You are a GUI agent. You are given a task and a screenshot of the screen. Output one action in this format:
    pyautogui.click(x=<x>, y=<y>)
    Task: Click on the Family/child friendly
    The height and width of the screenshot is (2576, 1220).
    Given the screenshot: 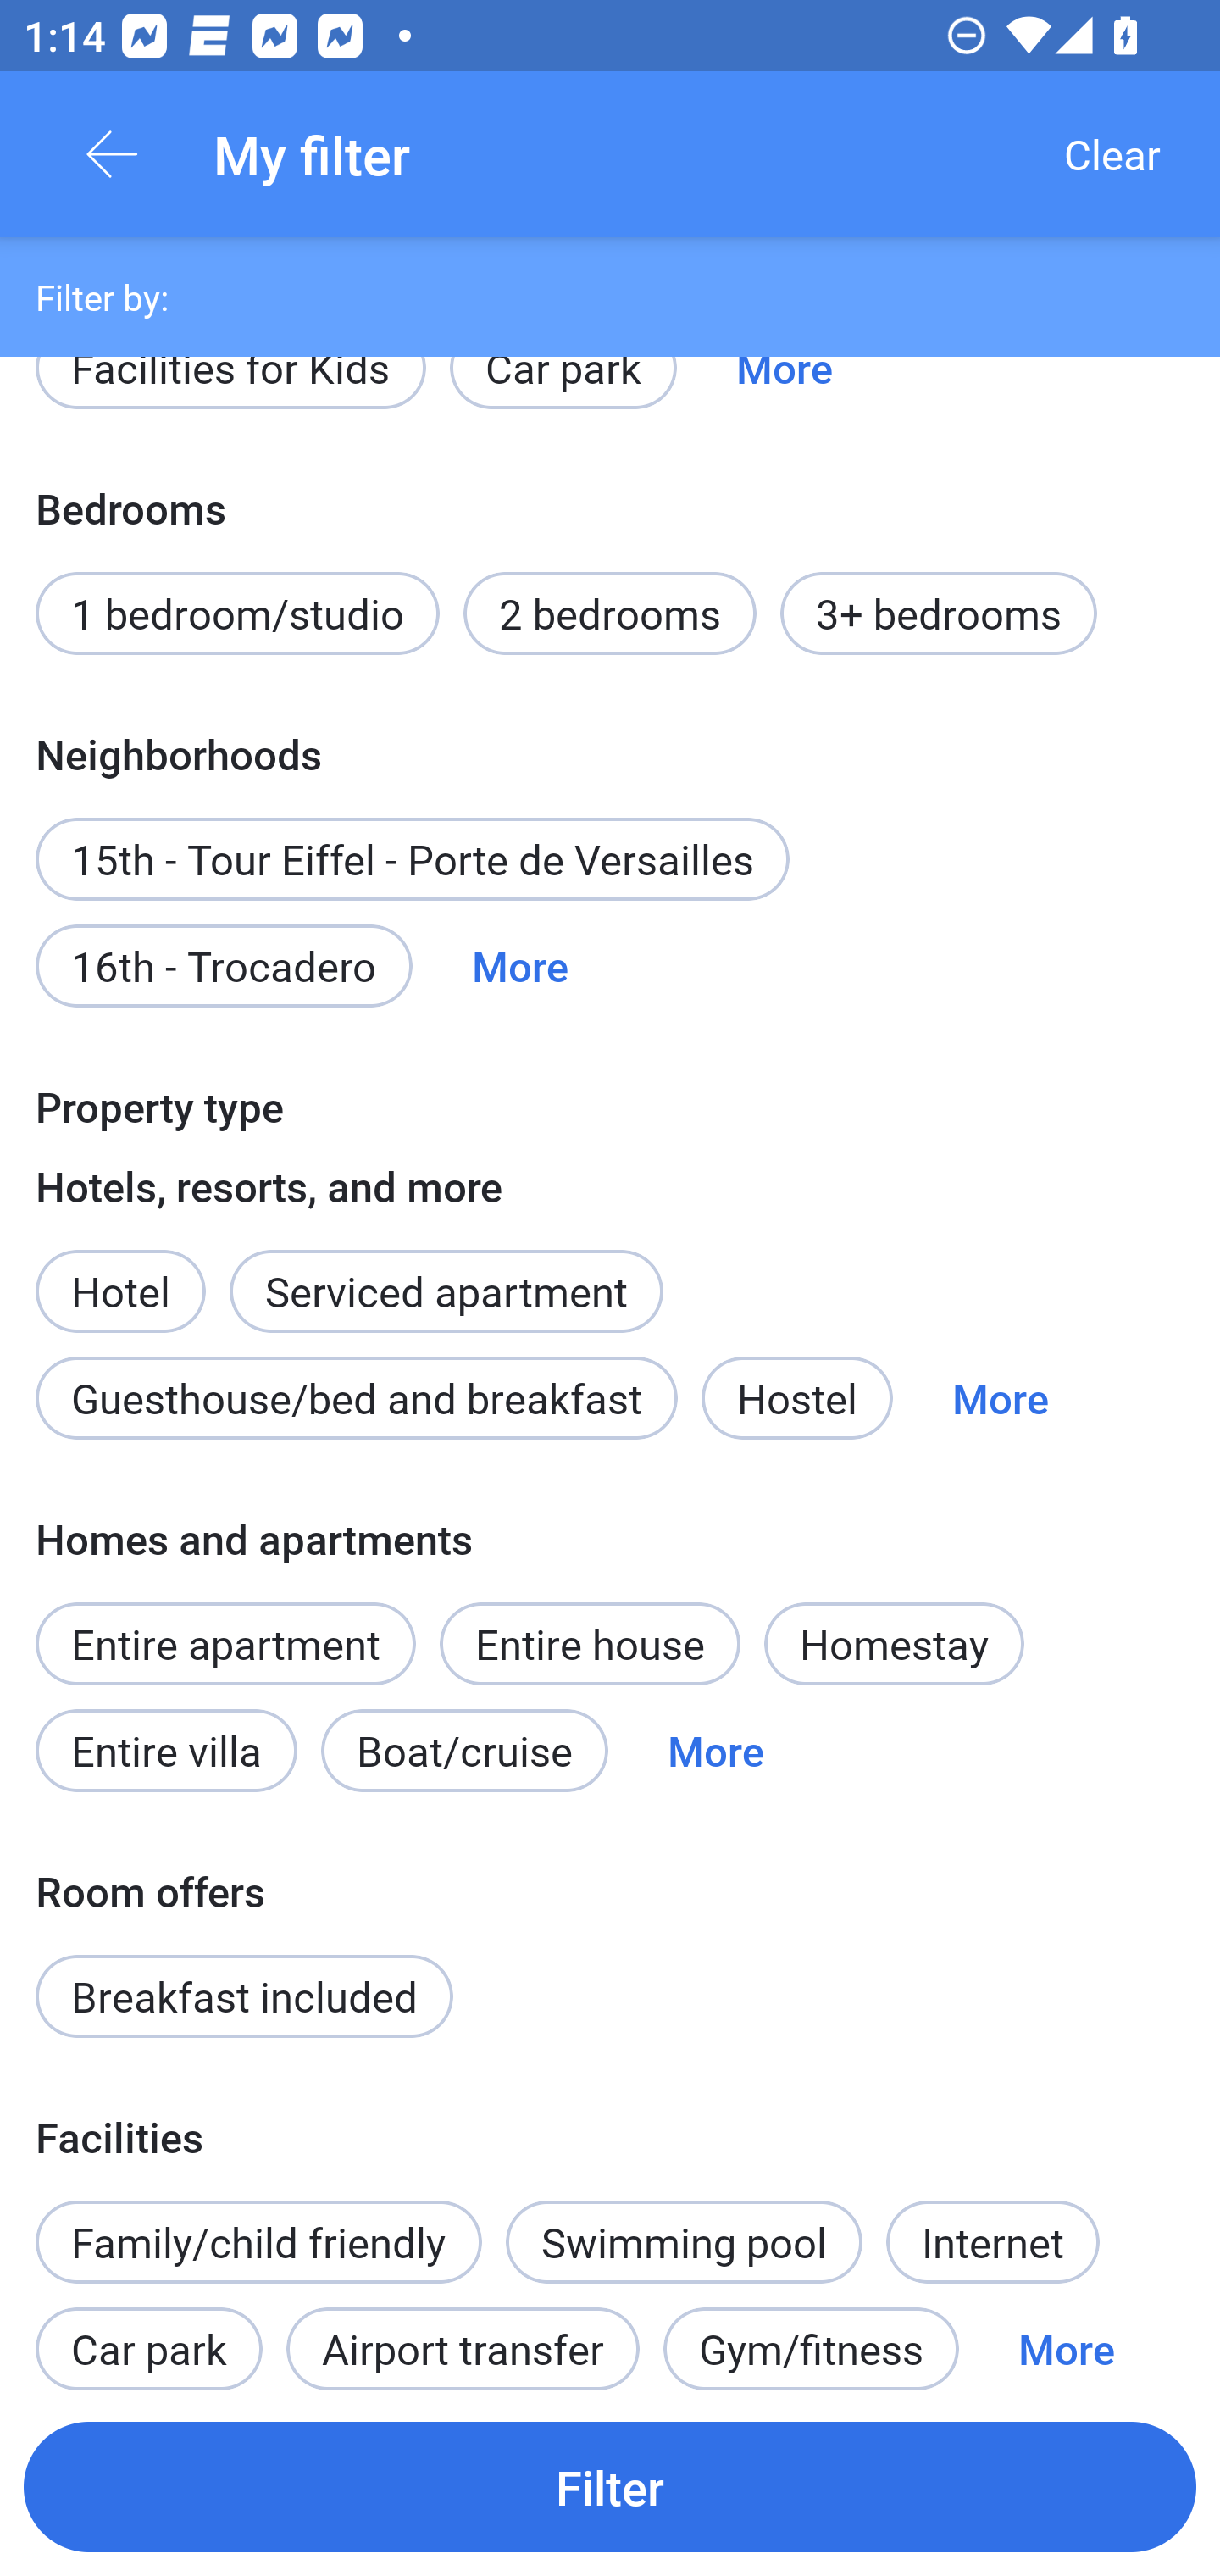 What is the action you would take?
    pyautogui.click(x=258, y=2242)
    